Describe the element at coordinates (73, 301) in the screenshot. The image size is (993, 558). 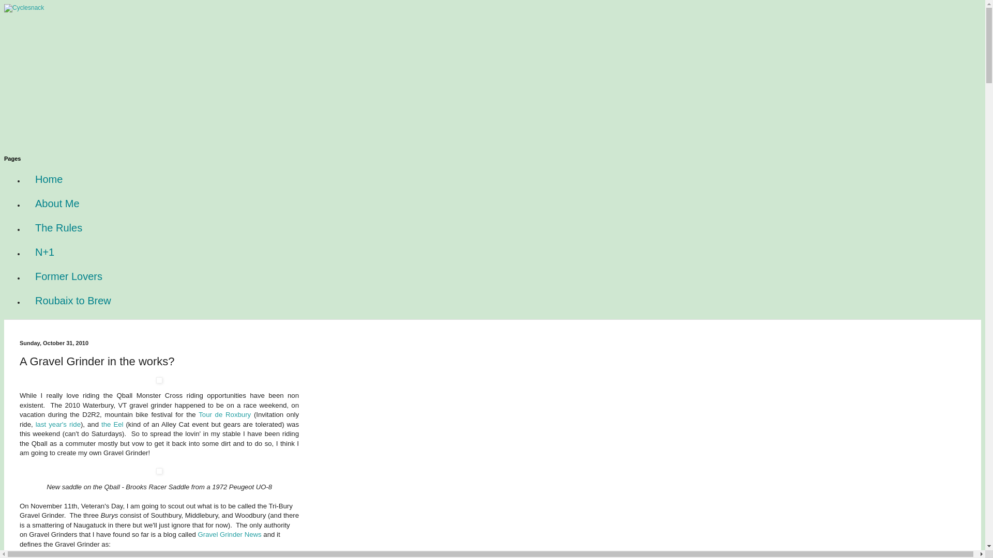
I see `Roubaix to Brew` at that location.